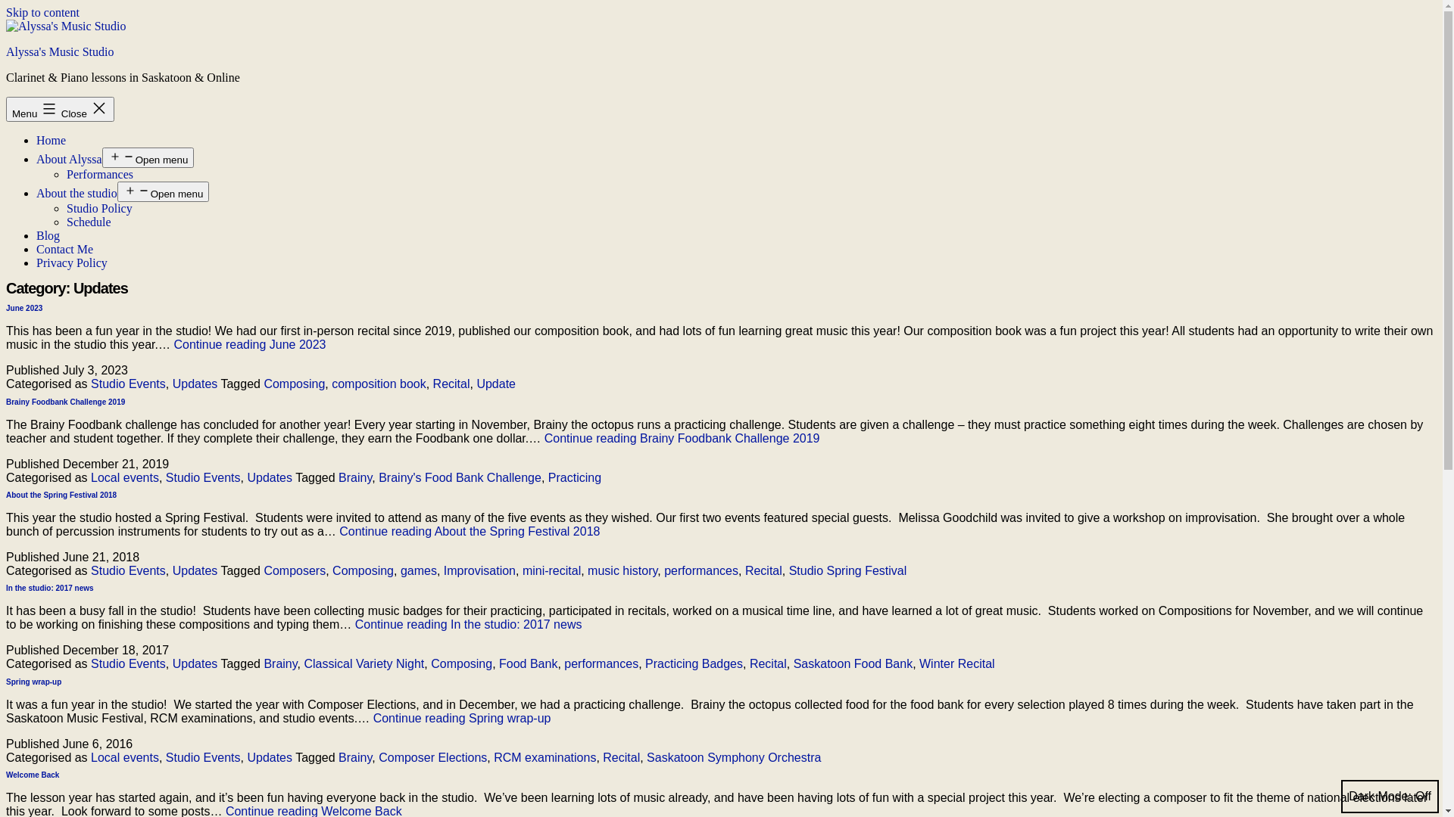 Image resolution: width=1454 pixels, height=817 pixels. Describe the element at coordinates (957, 664) in the screenshot. I see `Winter Recital` at that location.